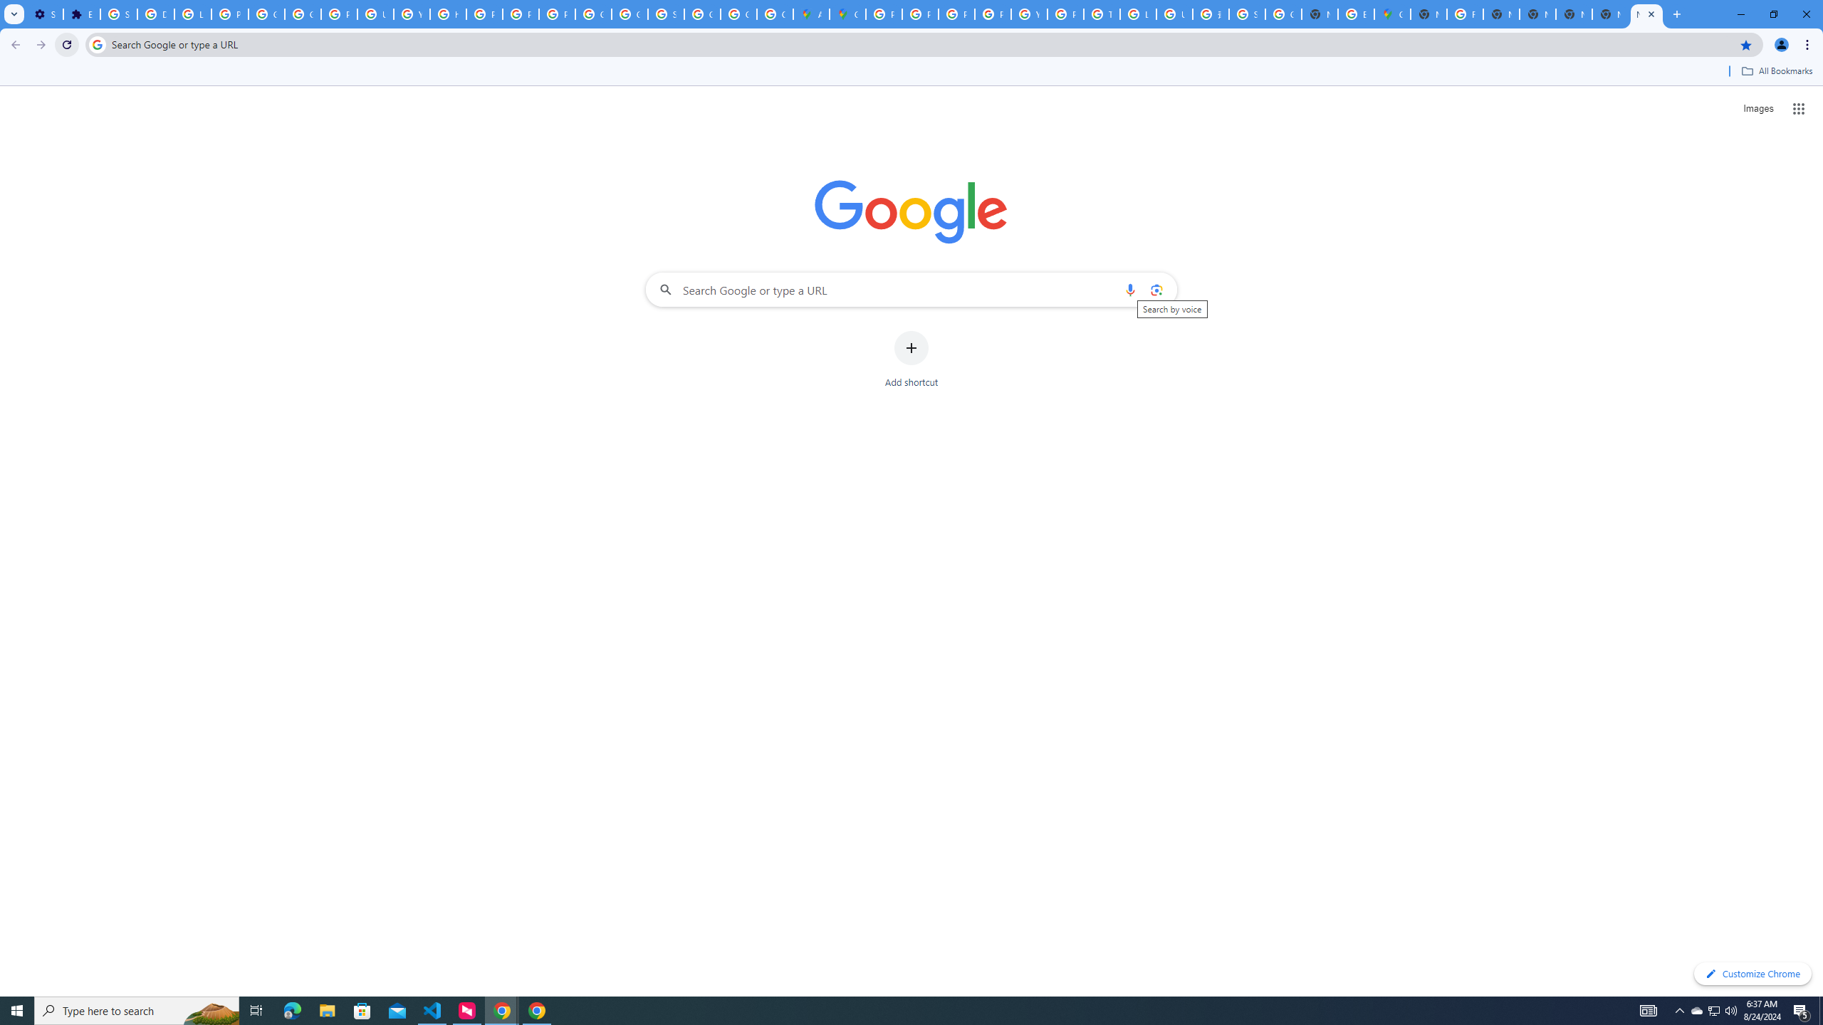  What do you see at coordinates (1391, 14) in the screenshot?
I see `Google Maps` at bounding box center [1391, 14].